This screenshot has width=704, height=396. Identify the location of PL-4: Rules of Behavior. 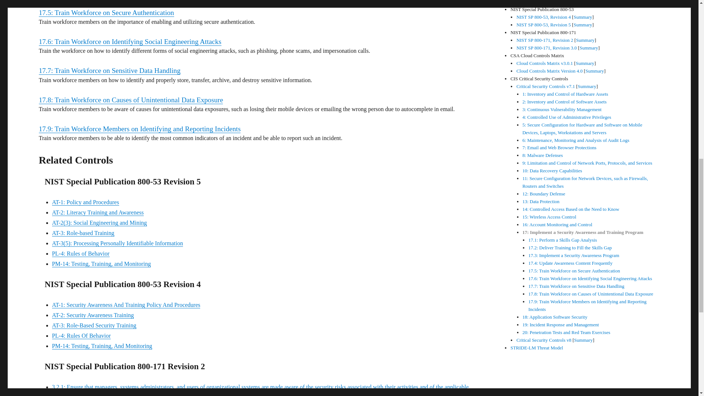
(81, 253).